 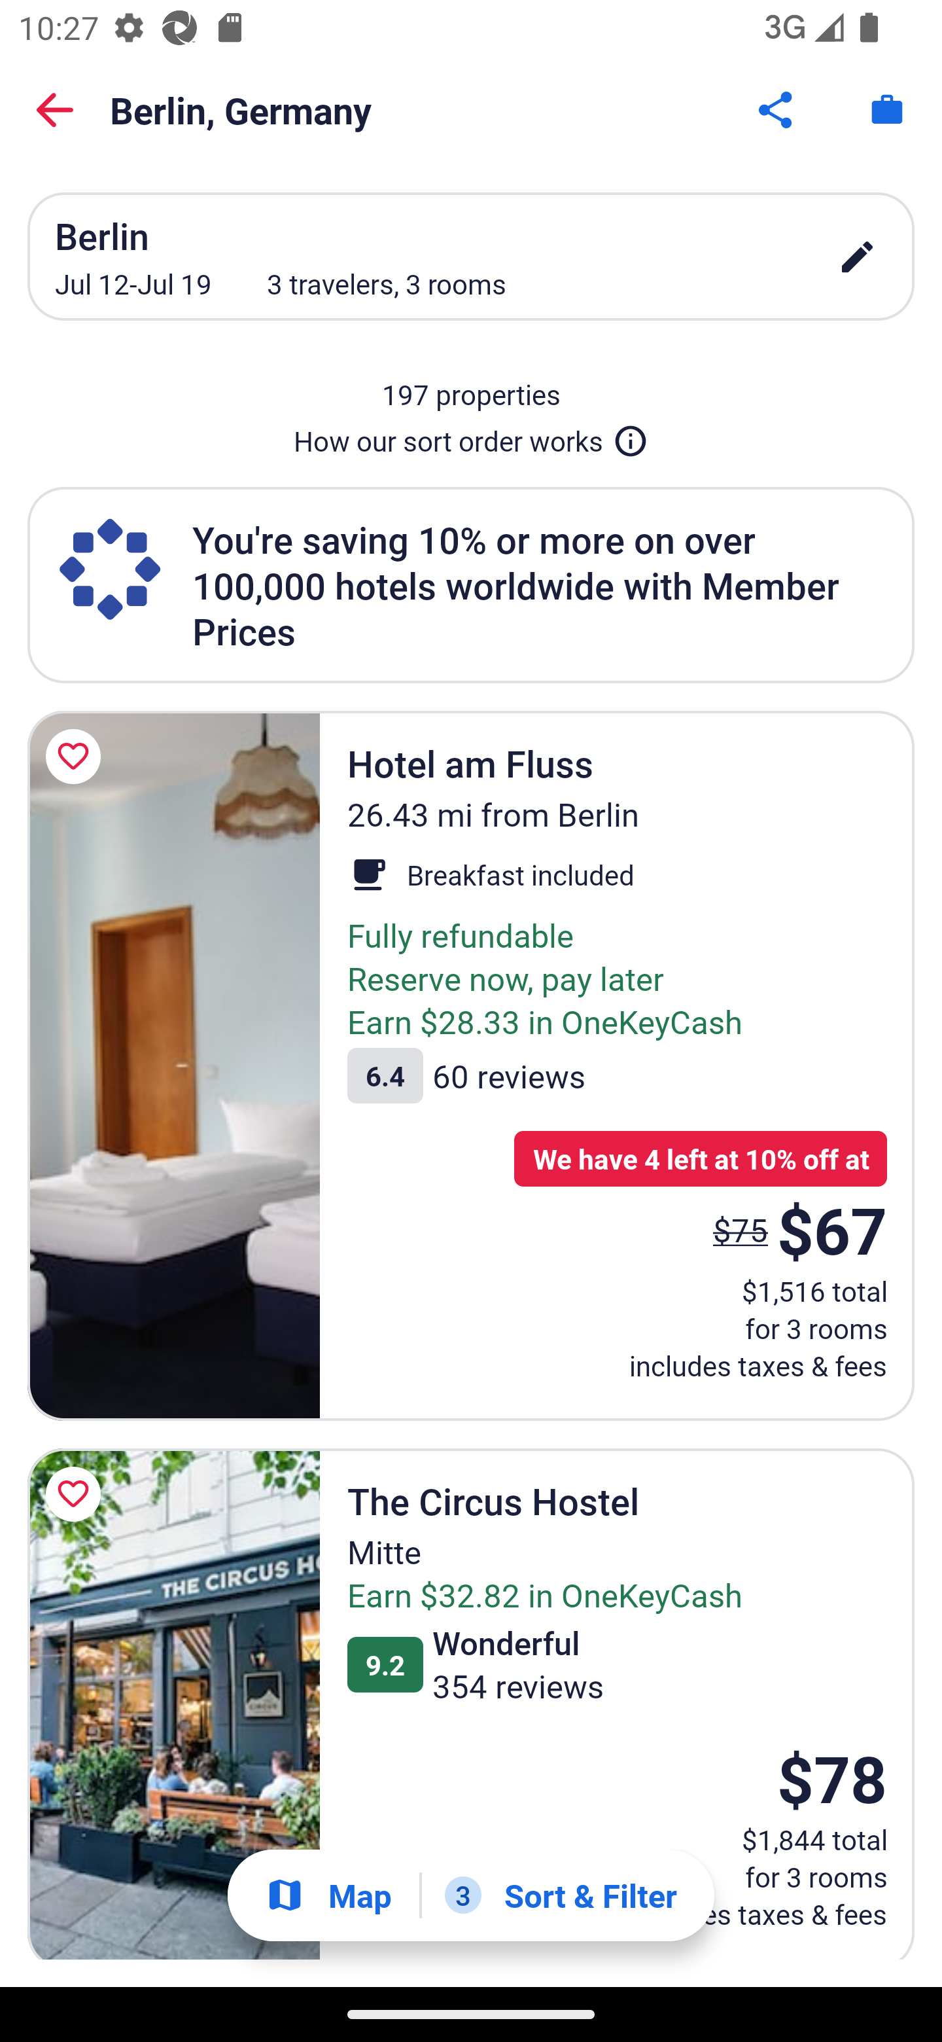 What do you see at coordinates (561, 1895) in the screenshot?
I see `3 Sort & Filter 3 Filters applied. Filters Button` at bounding box center [561, 1895].